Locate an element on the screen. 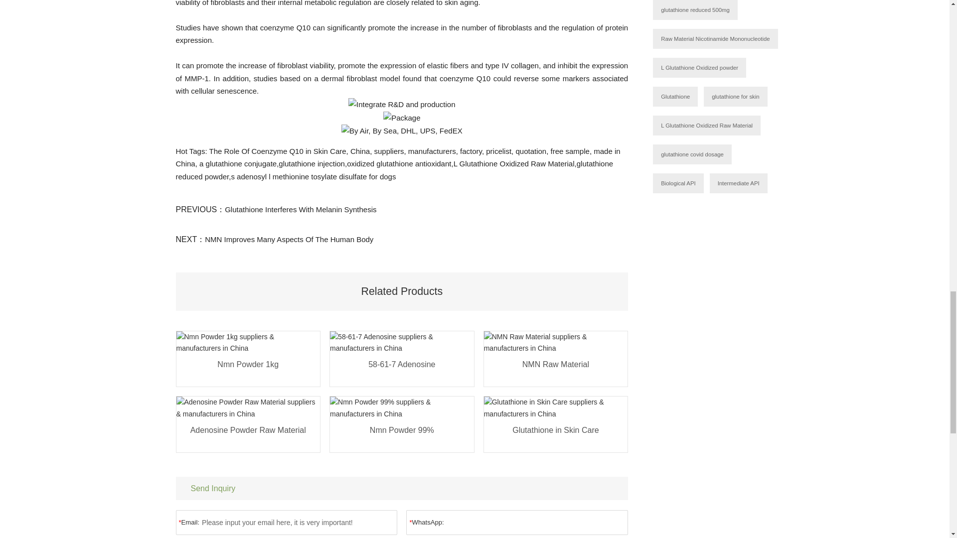 The image size is (957, 538). s adenosyl l methionine tosylate disulfate for dogs is located at coordinates (313, 176).